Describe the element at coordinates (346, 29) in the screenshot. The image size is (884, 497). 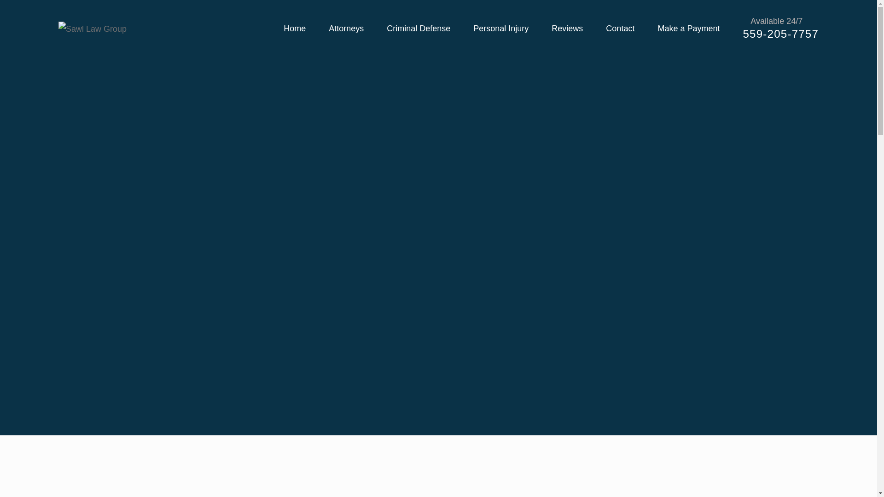
I see `Attorneys` at that location.